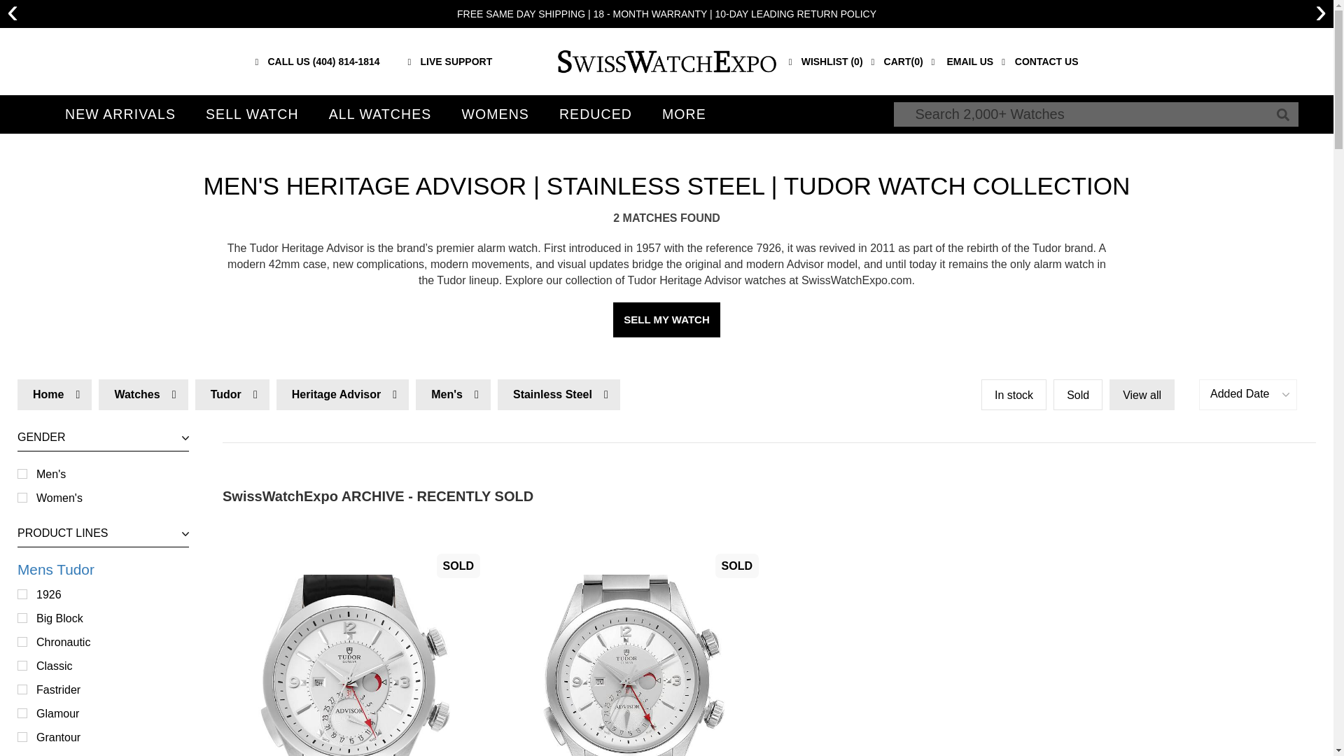 Image resolution: width=1344 pixels, height=756 pixels. What do you see at coordinates (962, 62) in the screenshot?
I see `EMAIL US` at bounding box center [962, 62].